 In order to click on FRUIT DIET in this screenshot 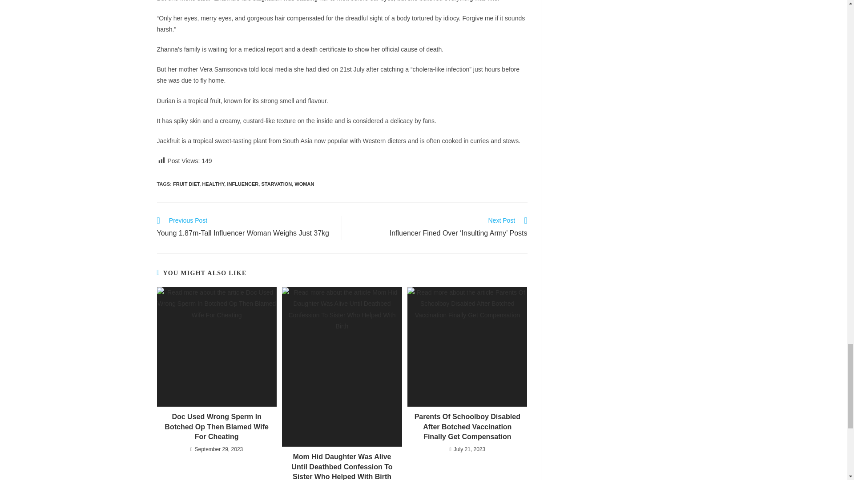, I will do `click(186, 184)`.